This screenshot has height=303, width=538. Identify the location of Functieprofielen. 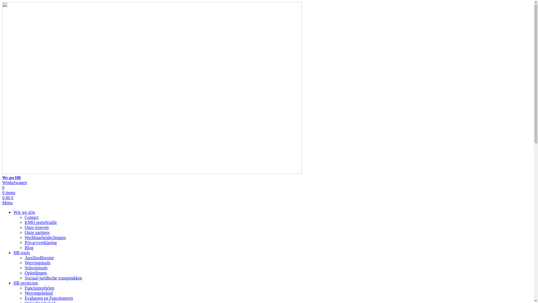
(40, 288).